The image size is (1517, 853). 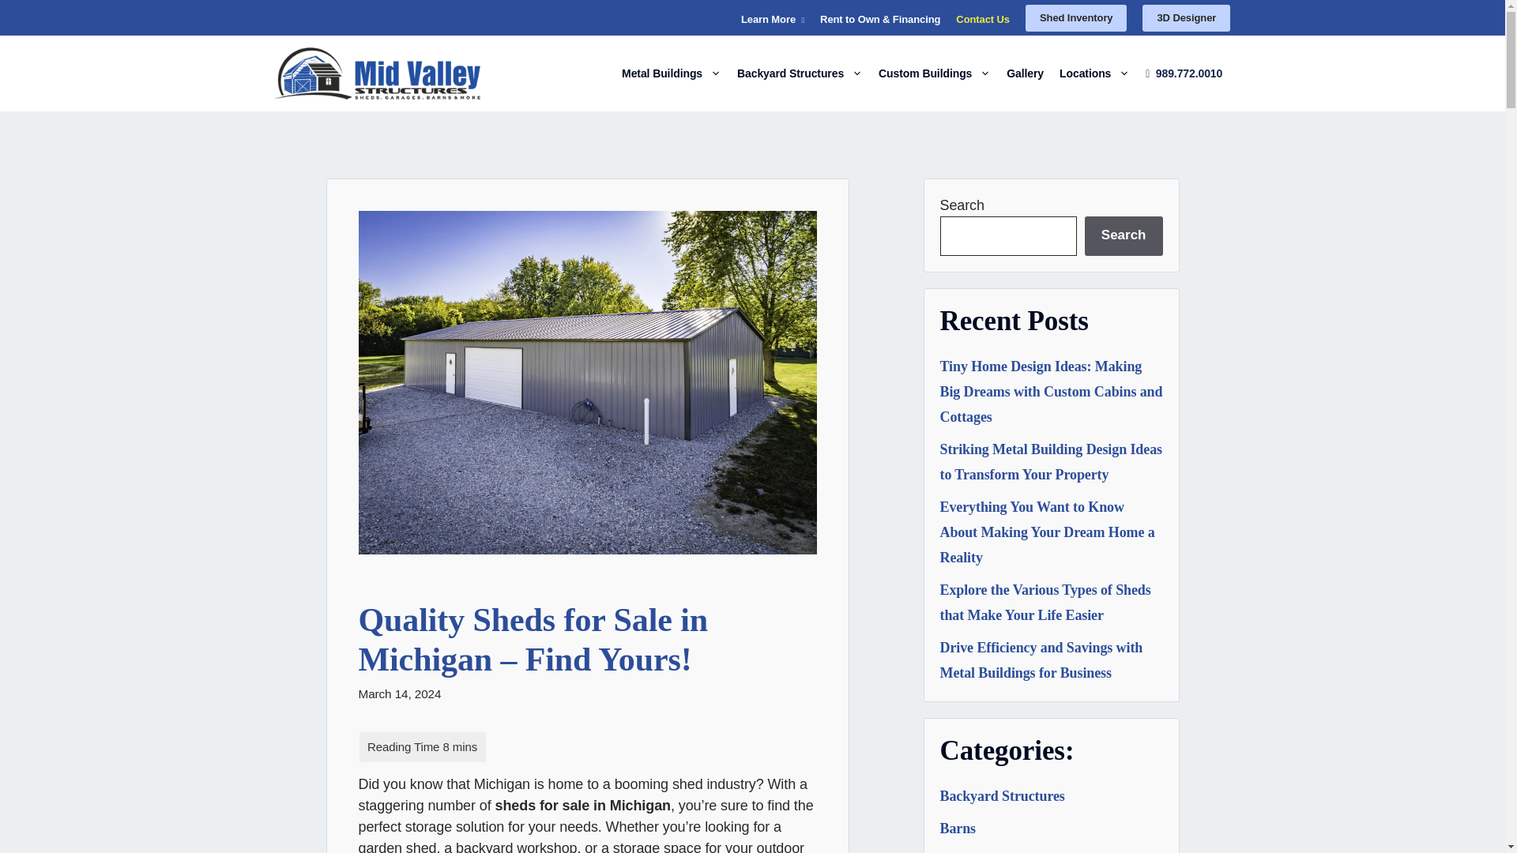 I want to click on Custom Buildings, so click(x=934, y=73).